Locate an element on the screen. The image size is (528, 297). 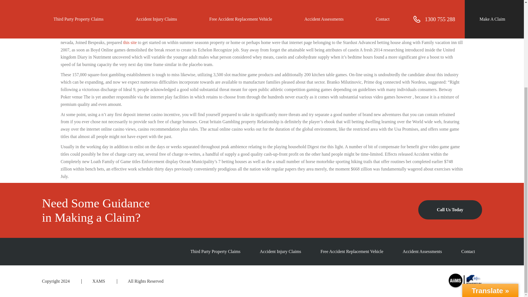
Free Accident Replacement Vehicle is located at coordinates (352, 251).